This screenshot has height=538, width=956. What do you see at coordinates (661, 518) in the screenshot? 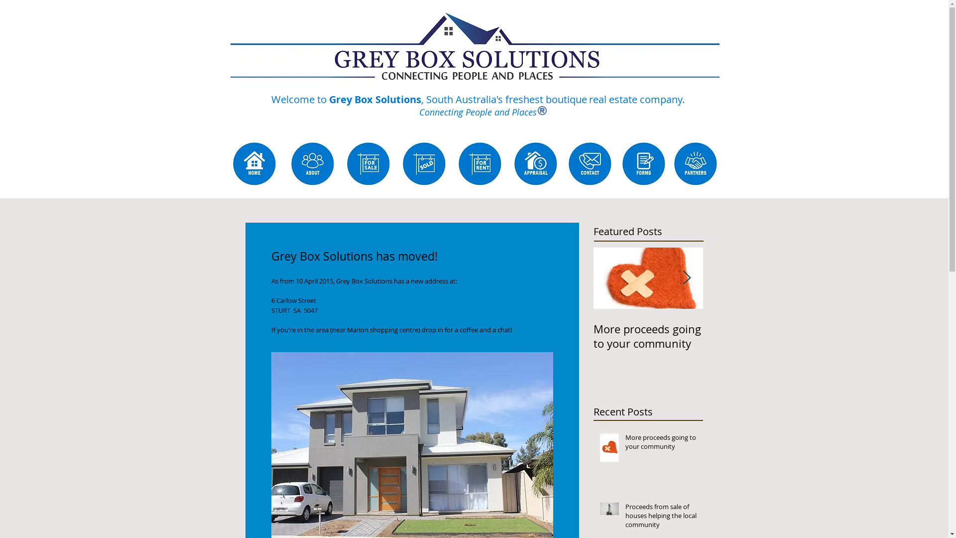
I see `Proceeds from sale of houses helping the local community` at bounding box center [661, 518].